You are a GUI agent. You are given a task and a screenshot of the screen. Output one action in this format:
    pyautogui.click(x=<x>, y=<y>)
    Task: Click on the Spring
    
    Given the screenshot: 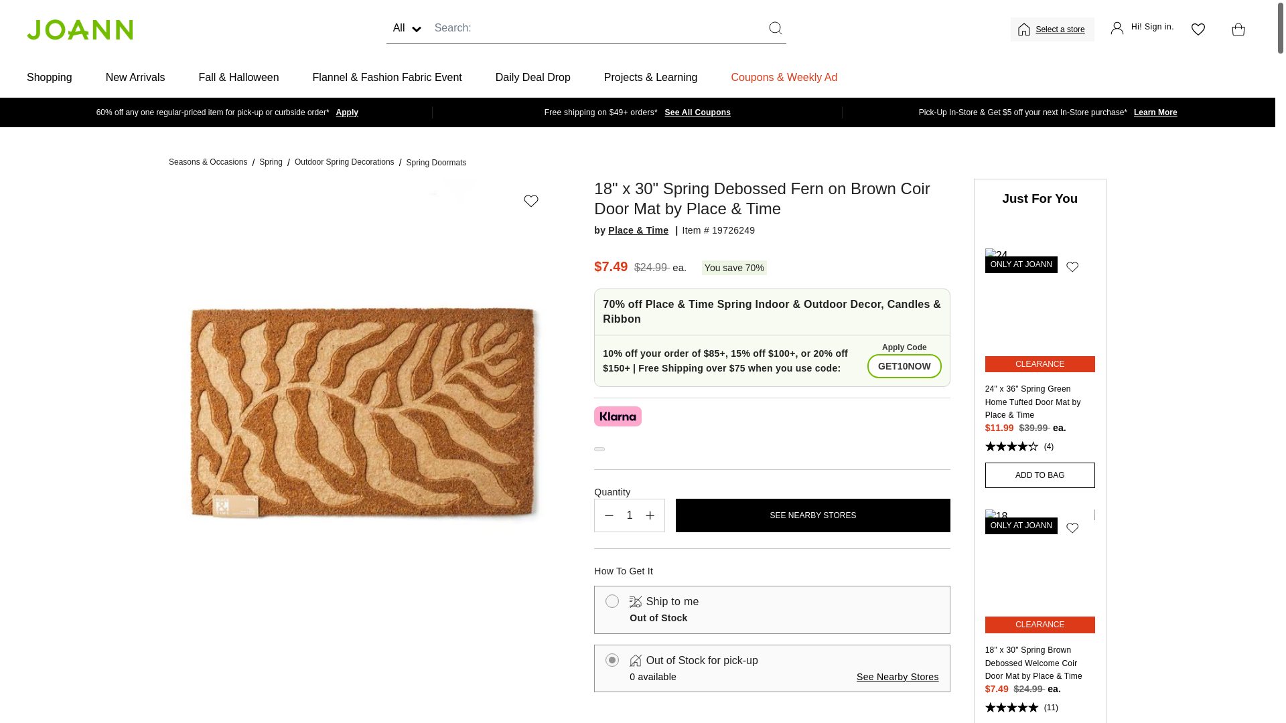 What is the action you would take?
    pyautogui.click(x=271, y=162)
    